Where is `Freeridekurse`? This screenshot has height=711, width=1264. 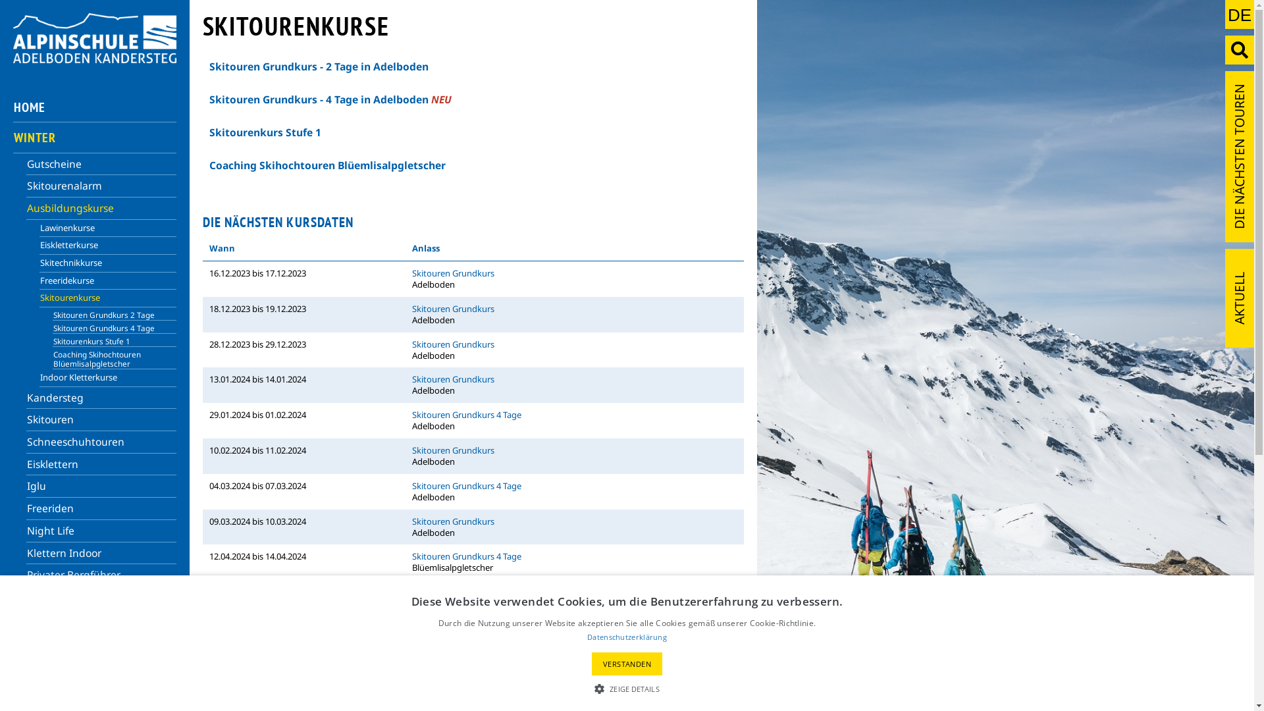
Freeridekurse is located at coordinates (108, 282).